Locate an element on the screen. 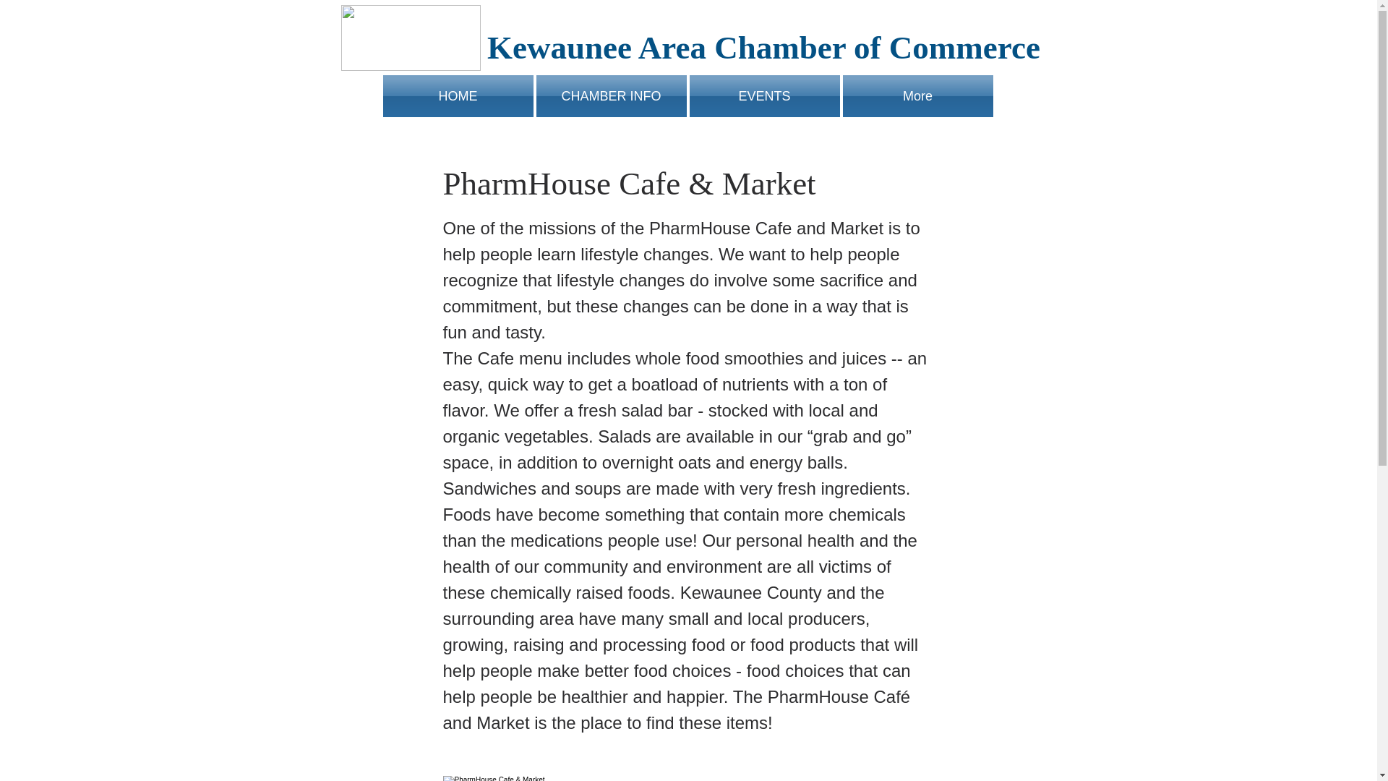 The height and width of the screenshot is (781, 1388). HOME is located at coordinates (455, 95).